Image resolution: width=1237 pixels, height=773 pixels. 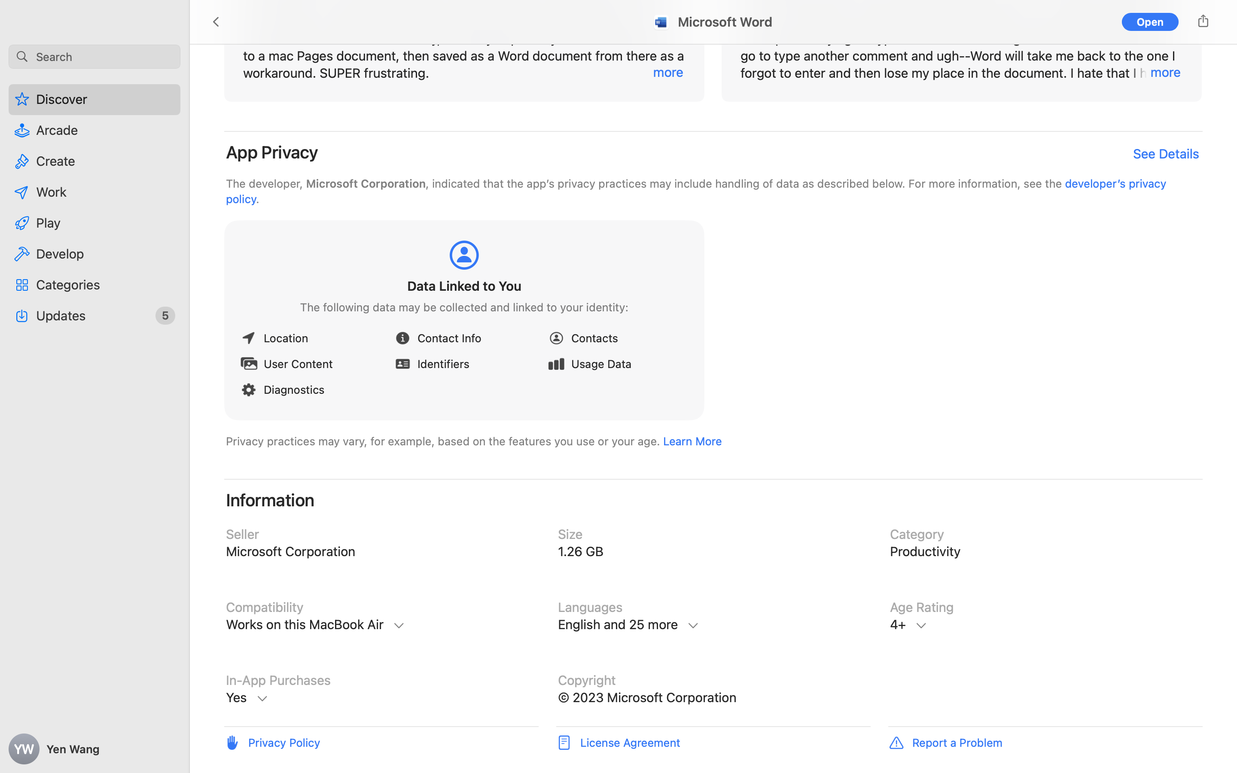 I want to click on Data Linked to You, The following data may be collected and linked to your identity, Location, Contact Info, Contacts, User Content, Identifiers, Usage Data, Diagnostics, so click(x=464, y=323).